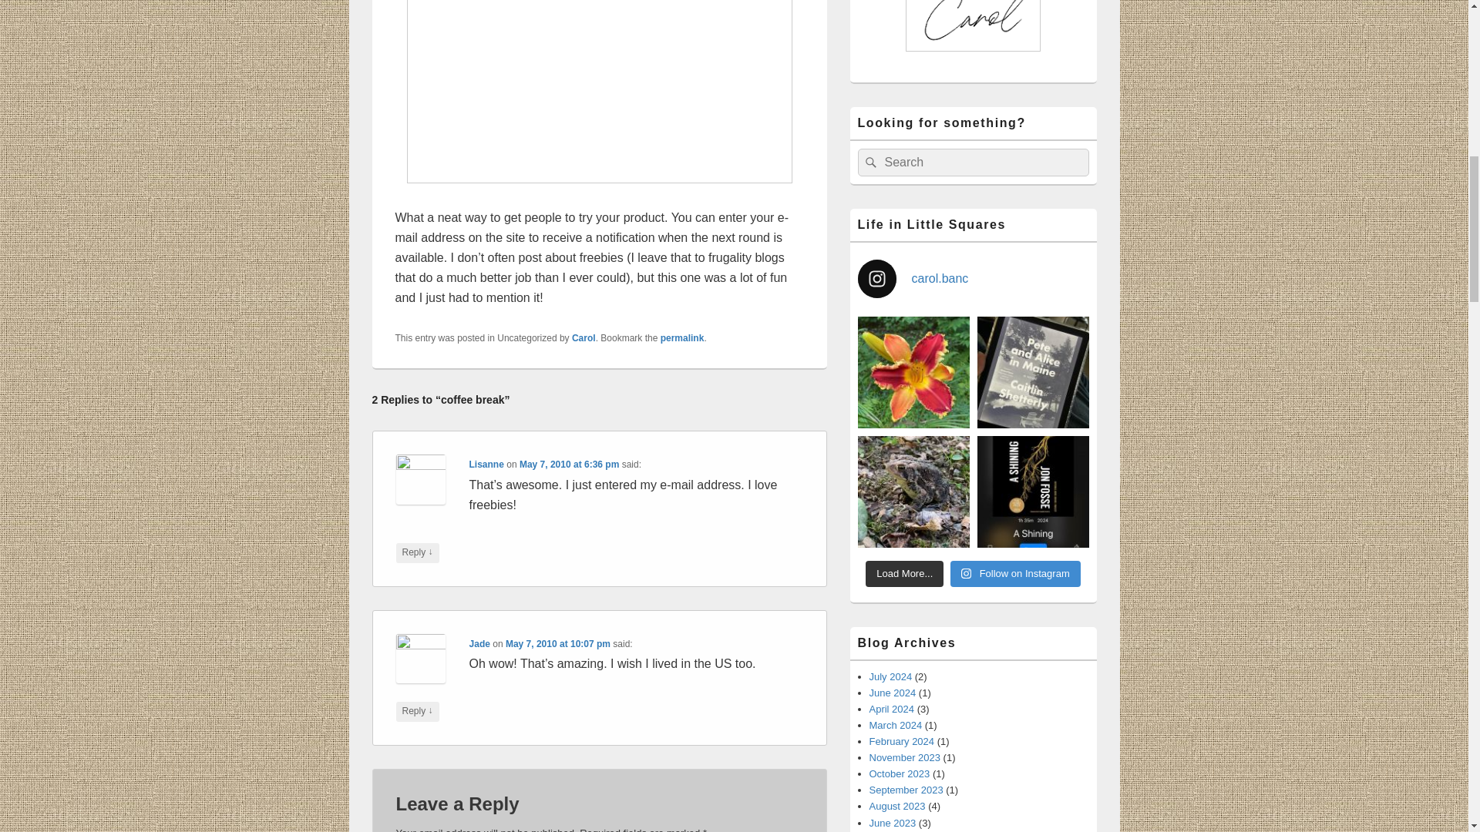  Describe the element at coordinates (584, 338) in the screenshot. I see `Carol` at that location.